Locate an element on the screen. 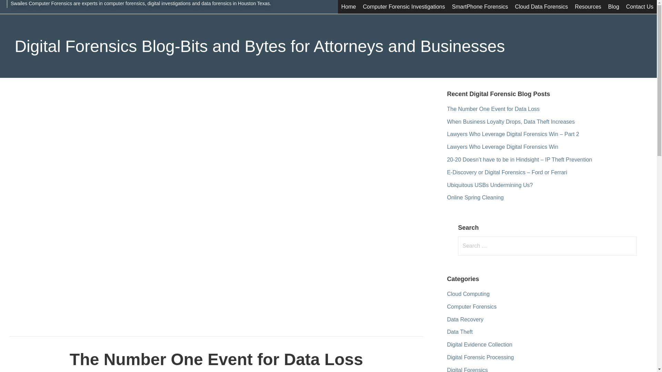  The Number One Event for Data Loss is located at coordinates (493, 109).